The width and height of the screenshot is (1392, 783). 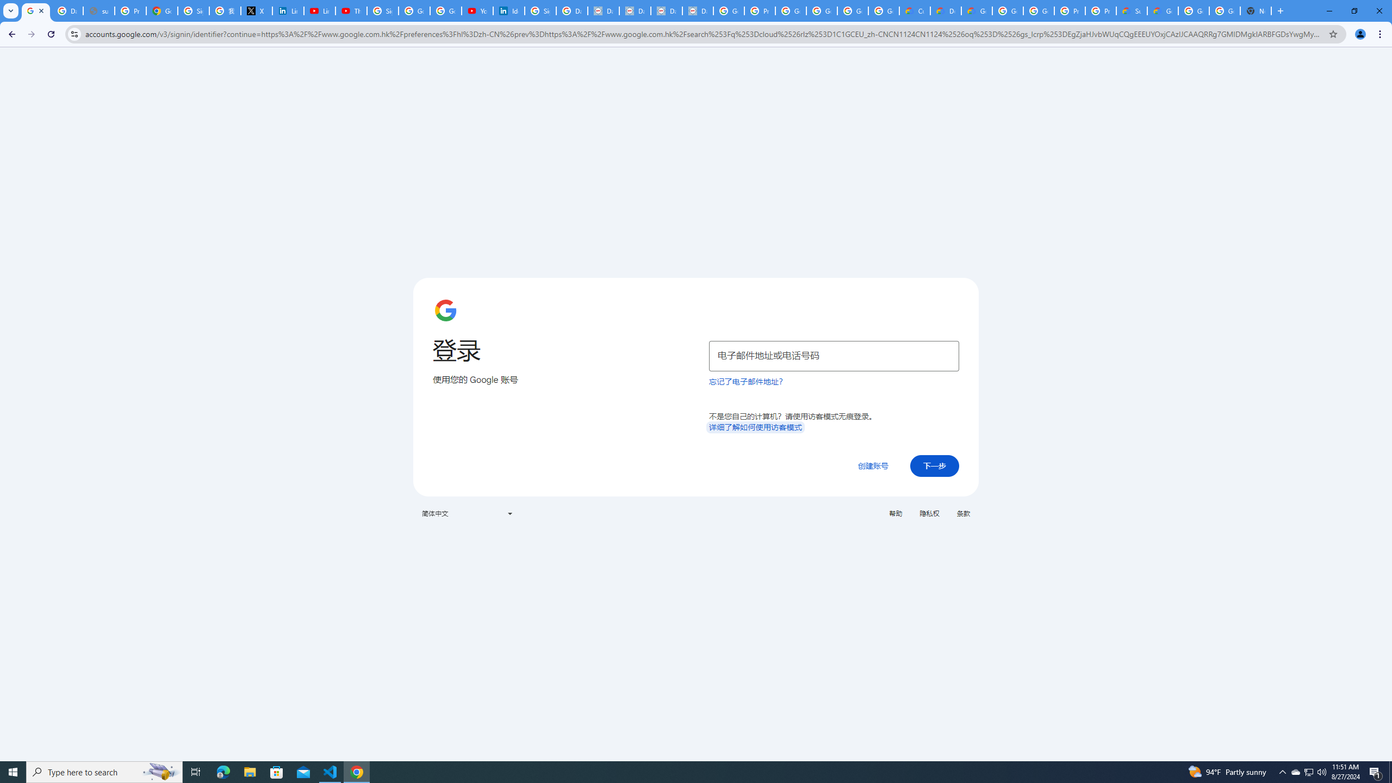 I want to click on LinkedIn Privacy Policy, so click(x=288, y=11).